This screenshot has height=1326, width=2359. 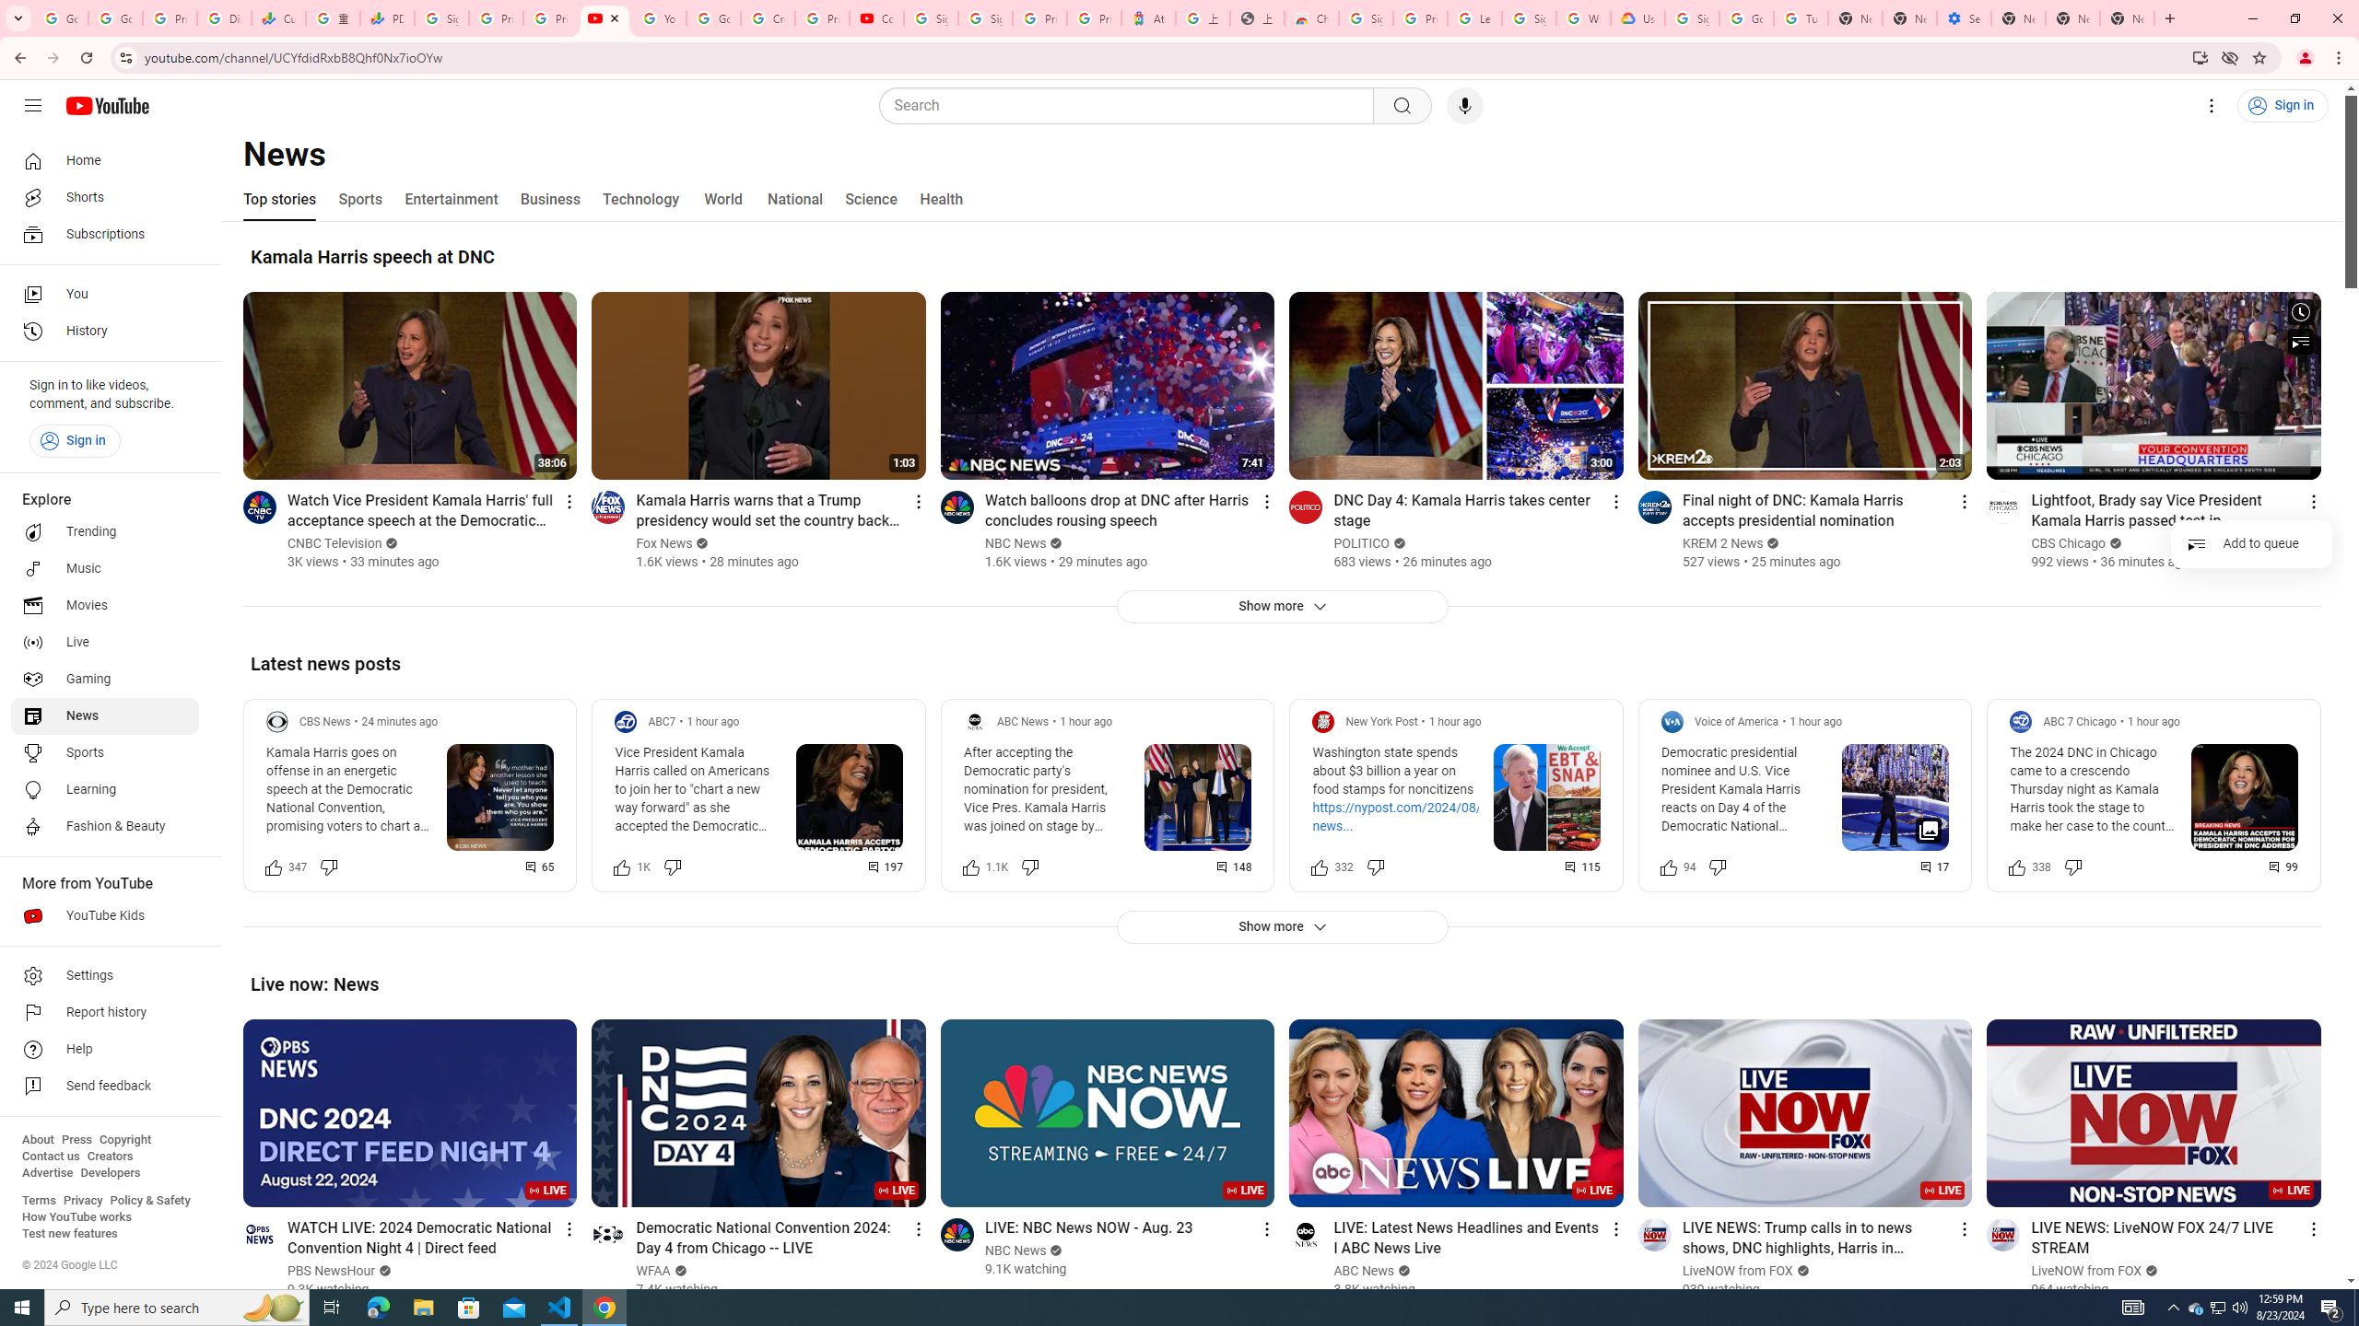 I want to click on Home, so click(x=105, y=160).